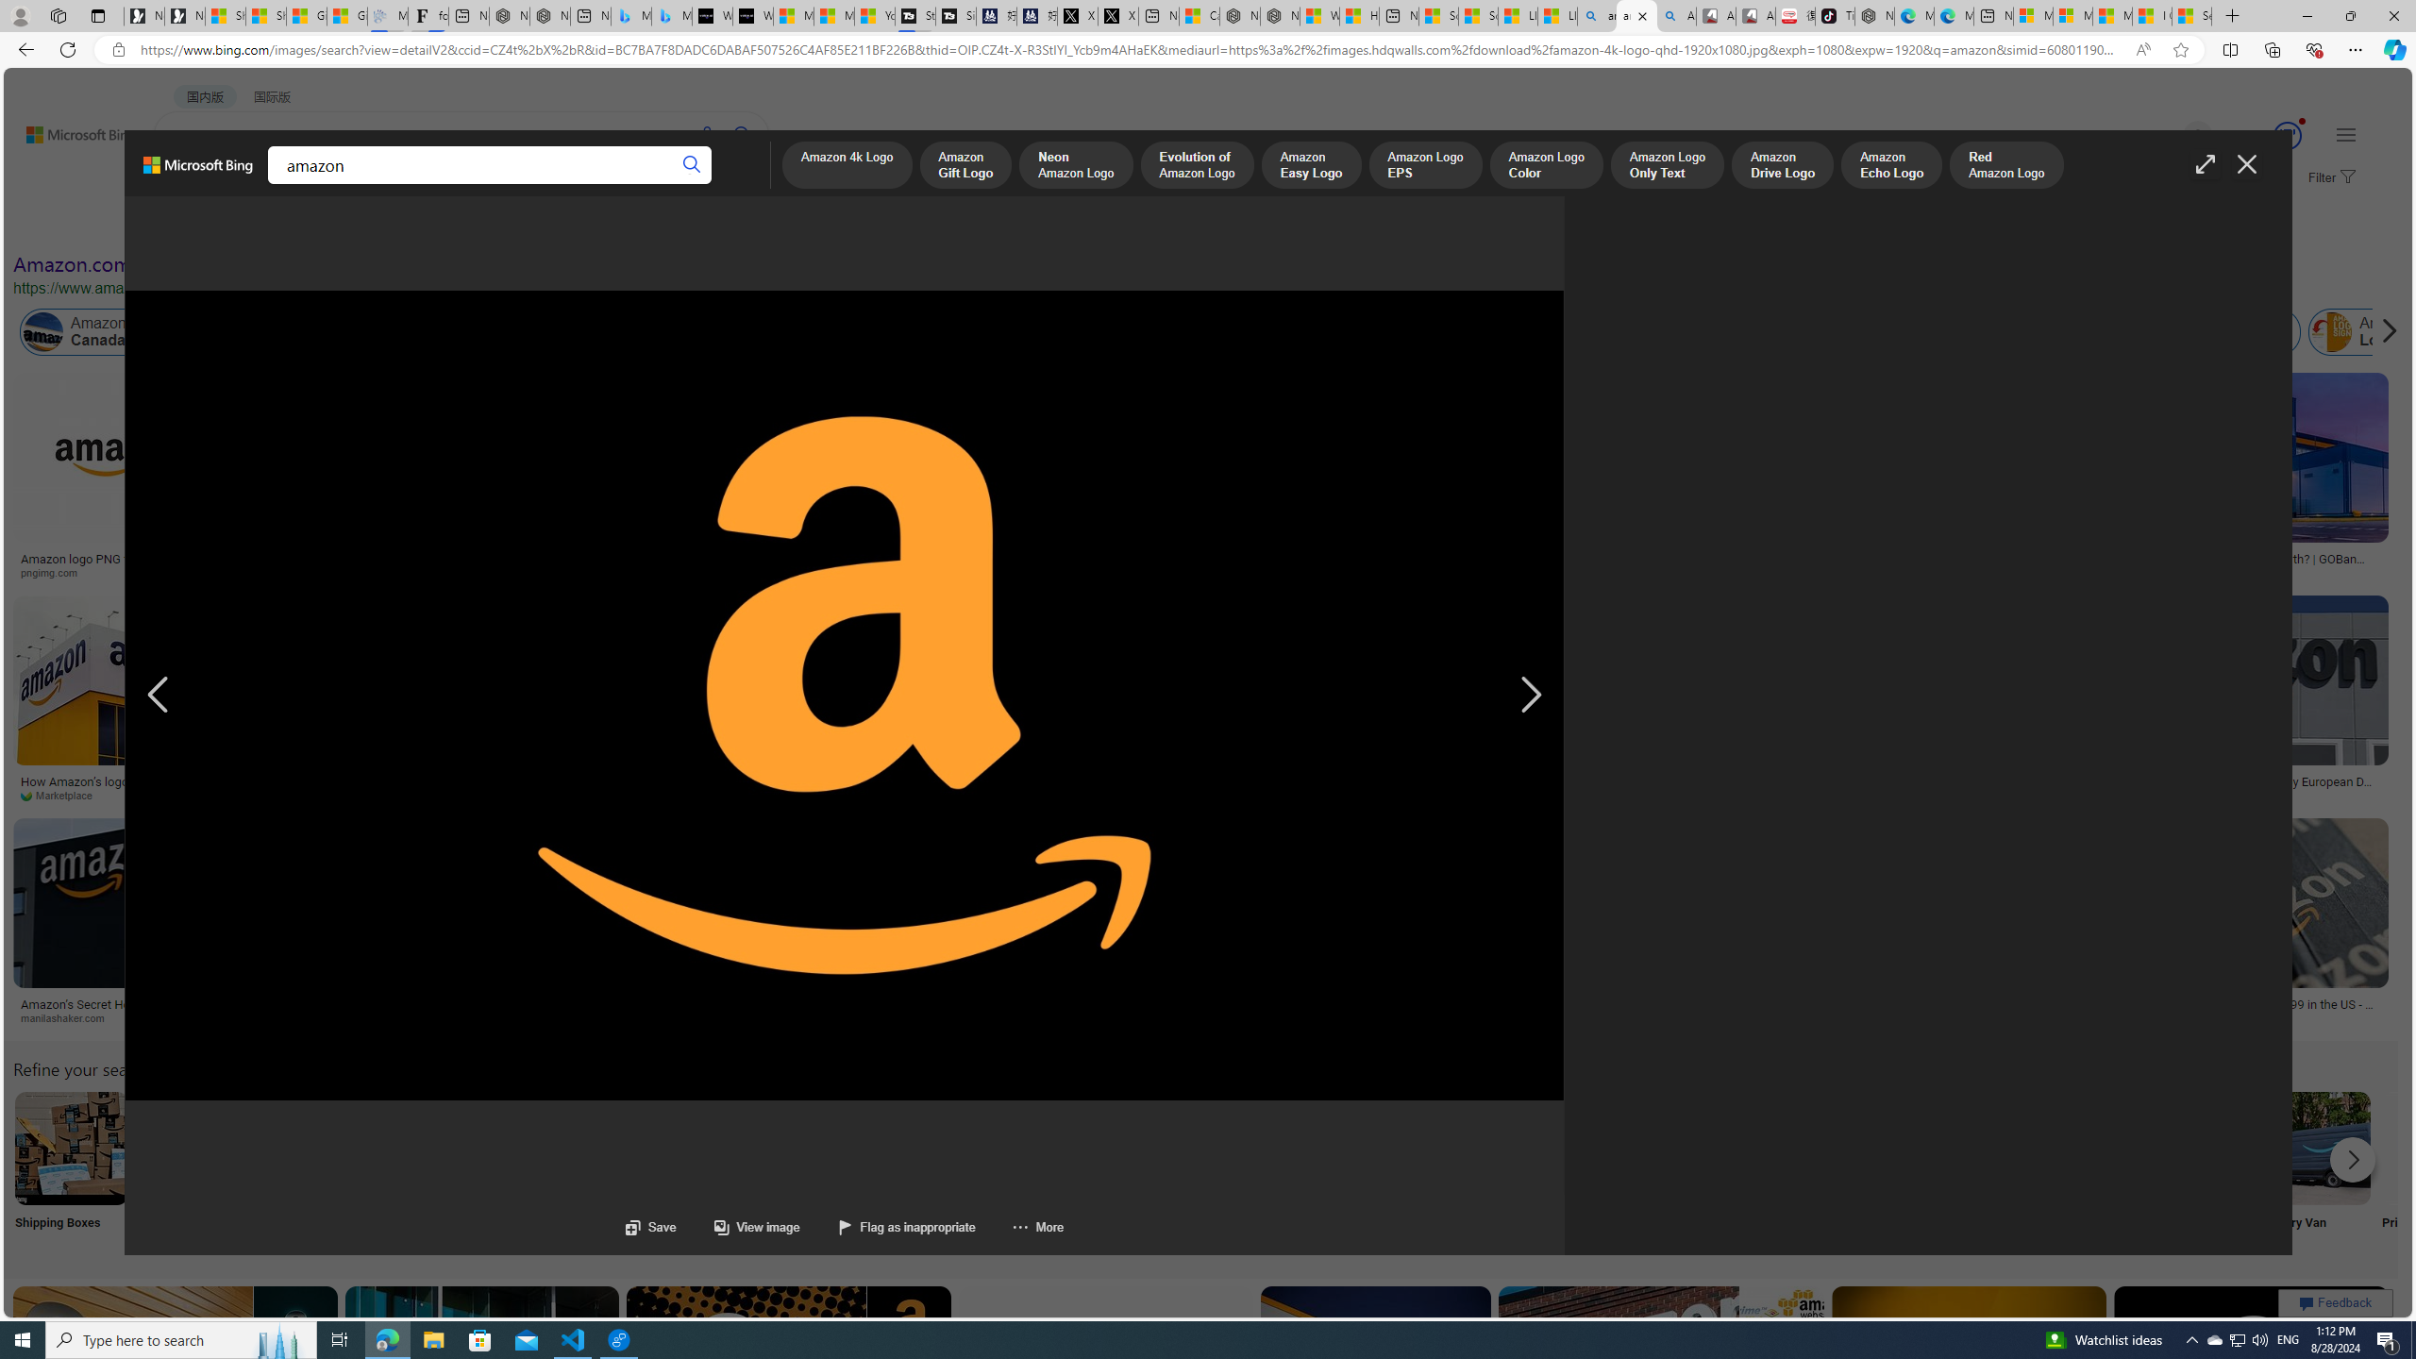  What do you see at coordinates (2313, 1148) in the screenshot?
I see `Amazon Delivery Van` at bounding box center [2313, 1148].